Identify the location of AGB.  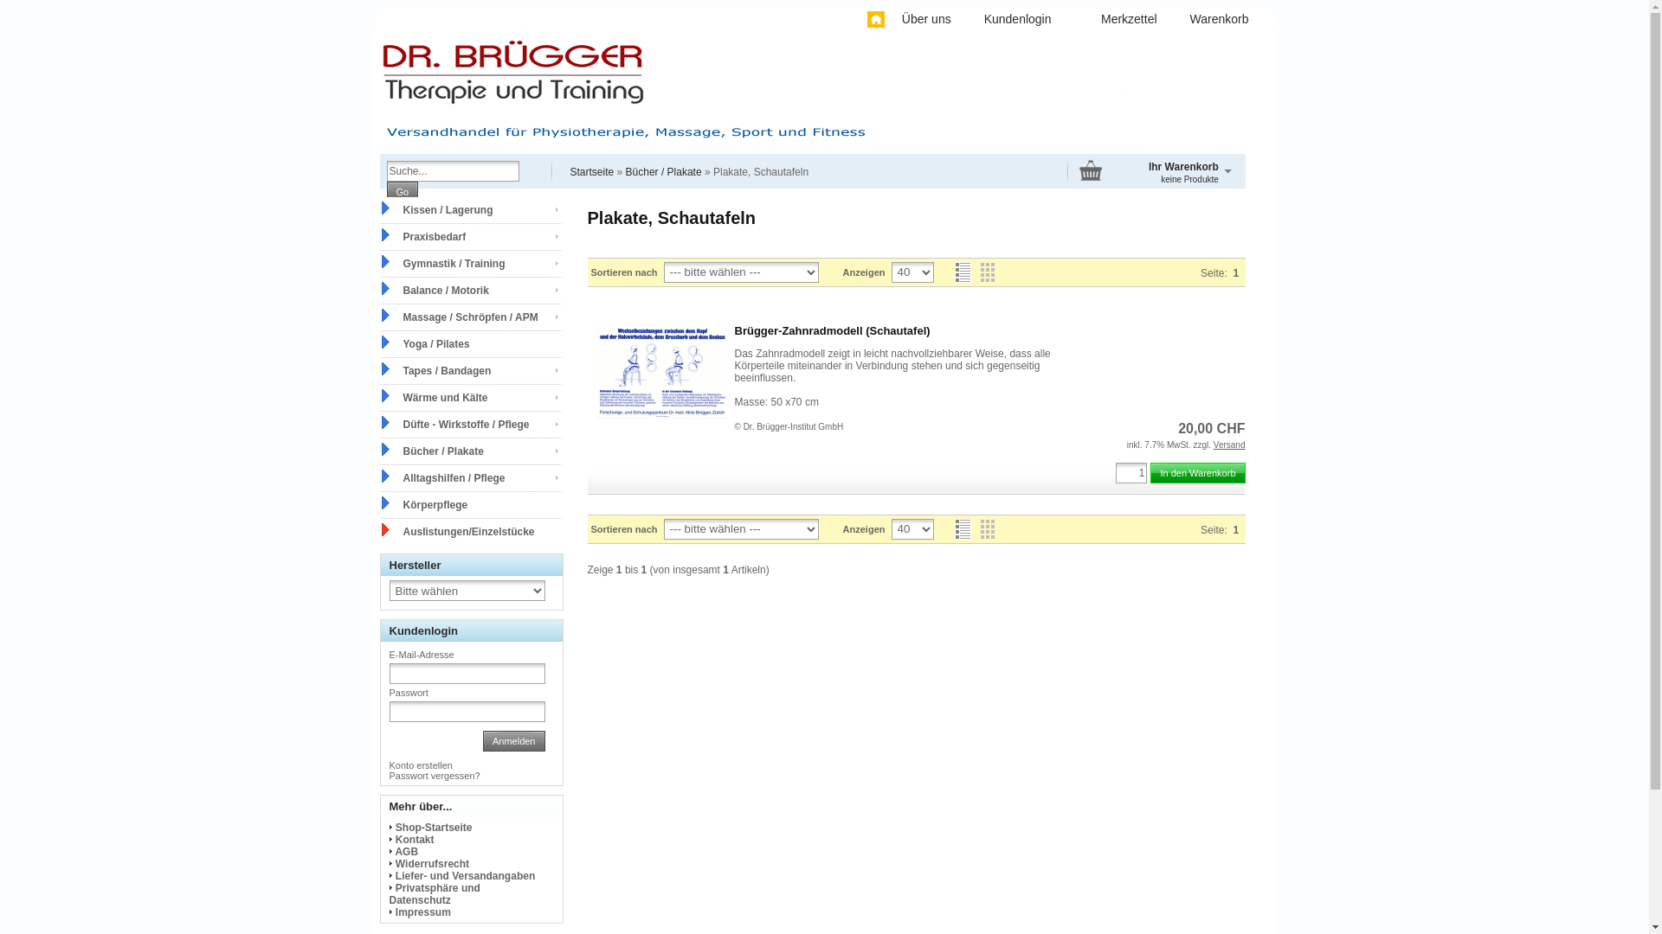
(407, 852).